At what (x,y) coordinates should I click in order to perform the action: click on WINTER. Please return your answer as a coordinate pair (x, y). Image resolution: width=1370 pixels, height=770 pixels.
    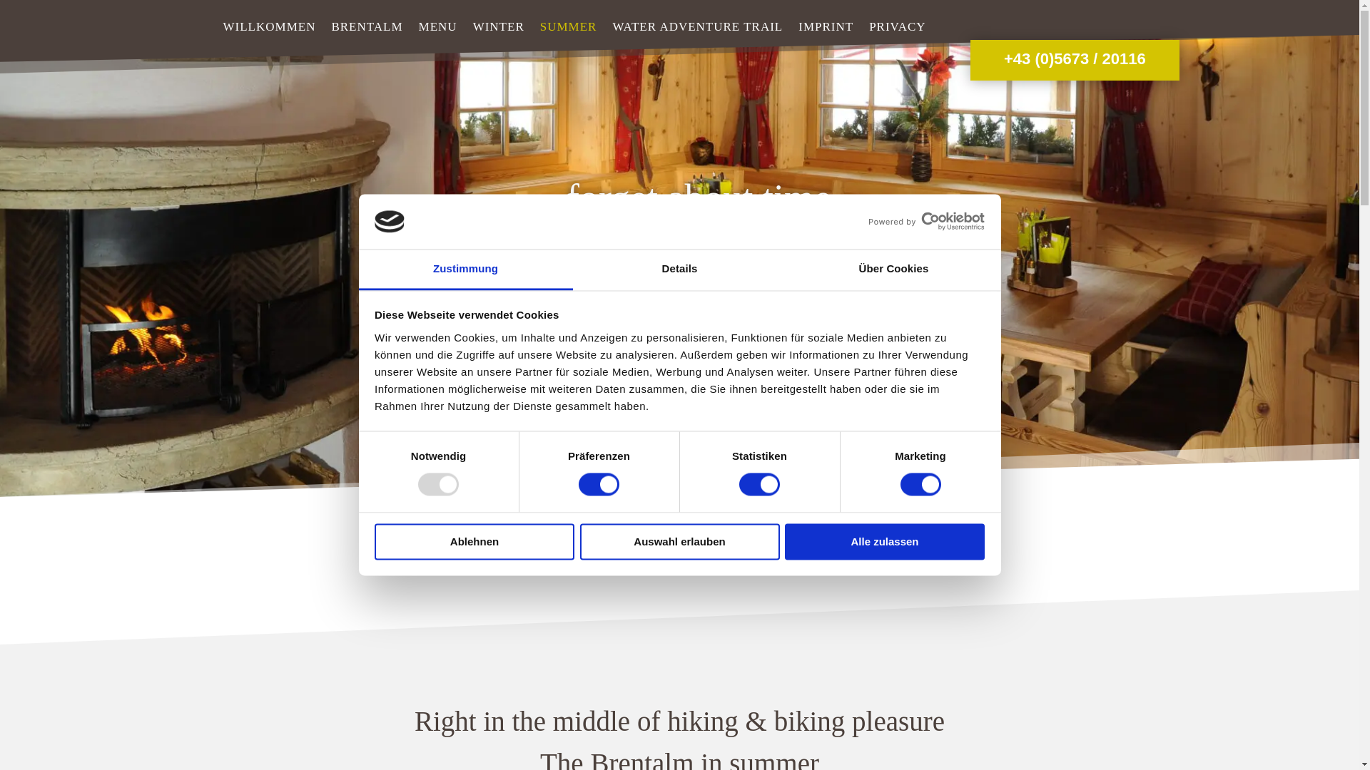
    Looking at the image, I should click on (498, 27).